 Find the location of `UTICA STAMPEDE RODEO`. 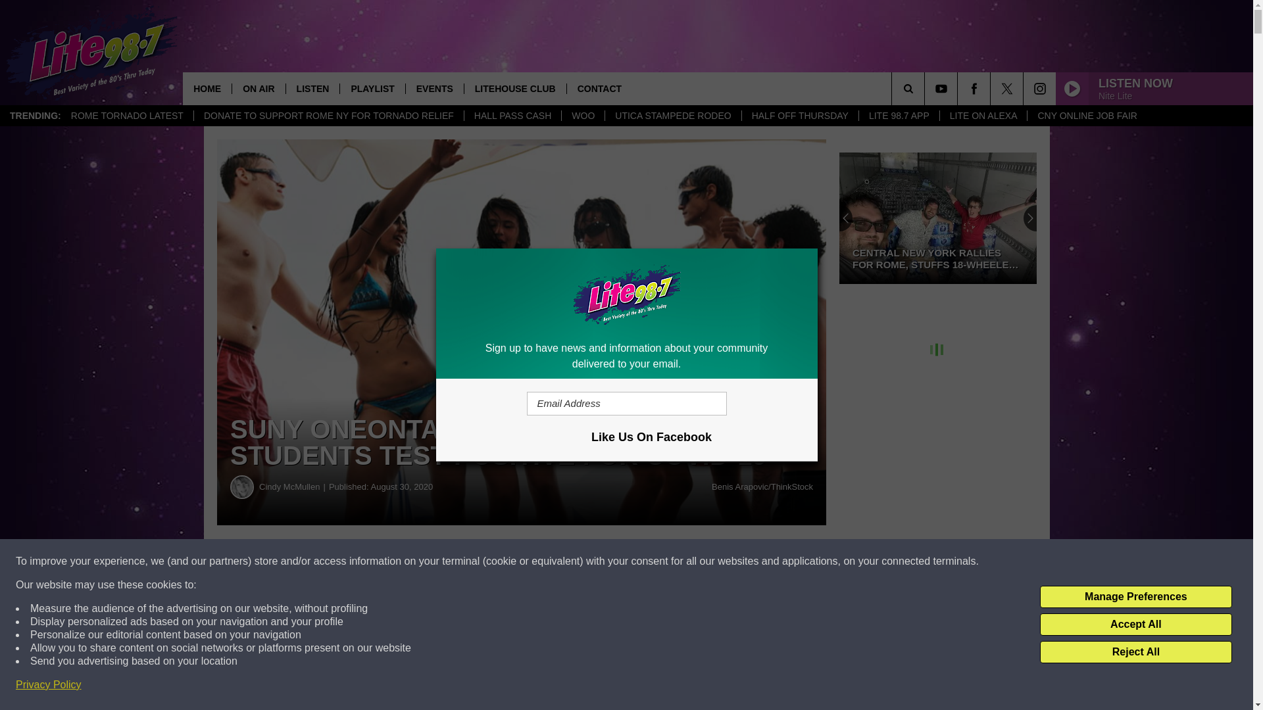

UTICA STAMPEDE RODEO is located at coordinates (672, 116).